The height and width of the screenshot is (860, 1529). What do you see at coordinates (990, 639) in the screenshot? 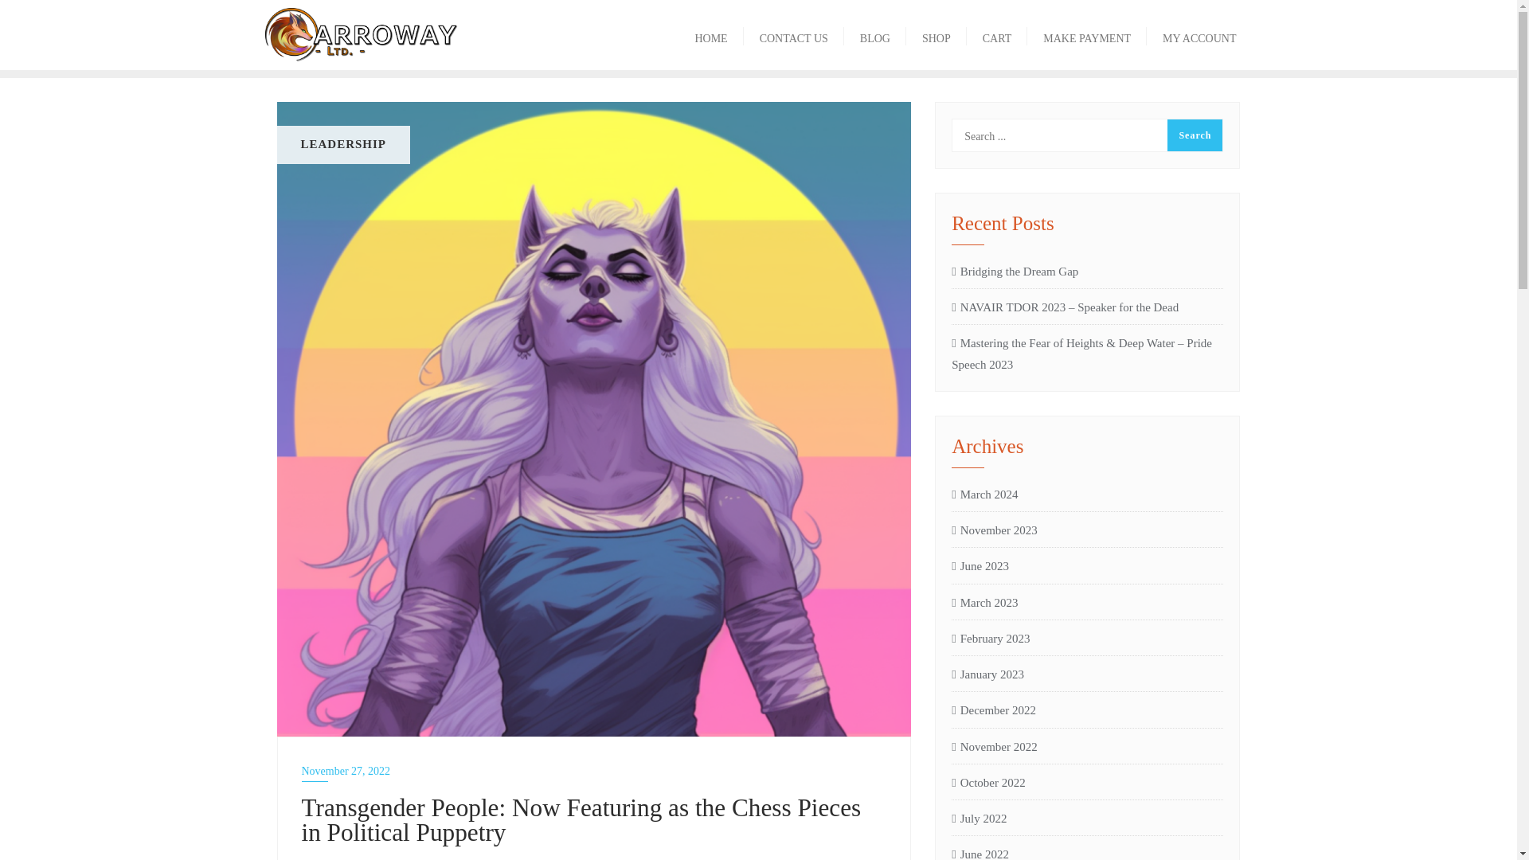
I see `February 2023` at bounding box center [990, 639].